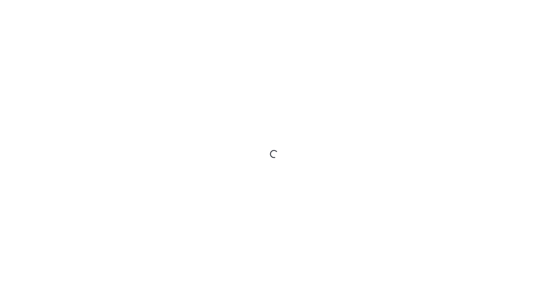  Describe the element at coordinates (253, 260) in the screenshot. I see `PRECISION AG STOCK FOR SALE` at that location.